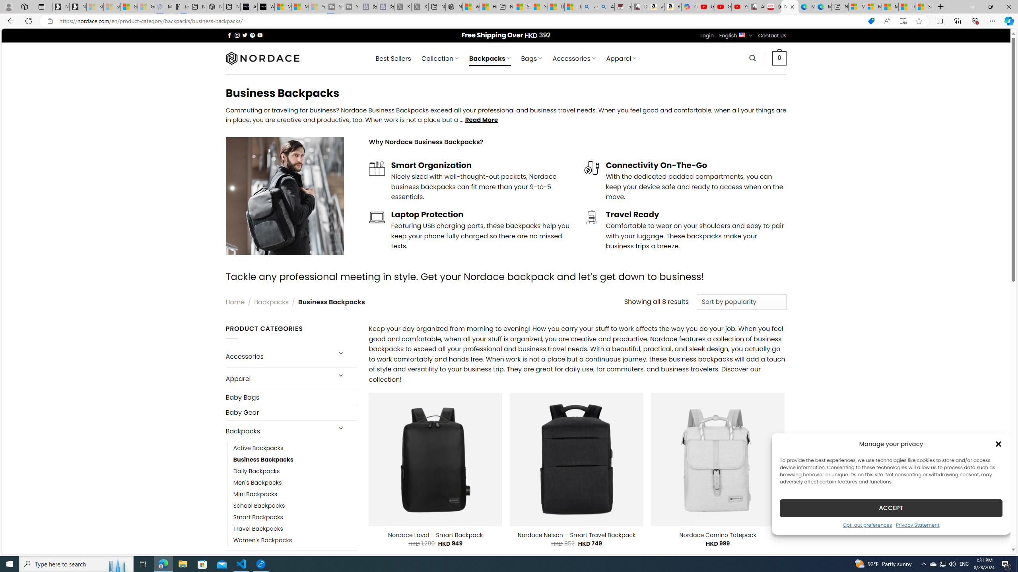 The image size is (1018, 572). I want to click on Mini Backpacks, so click(295, 494).